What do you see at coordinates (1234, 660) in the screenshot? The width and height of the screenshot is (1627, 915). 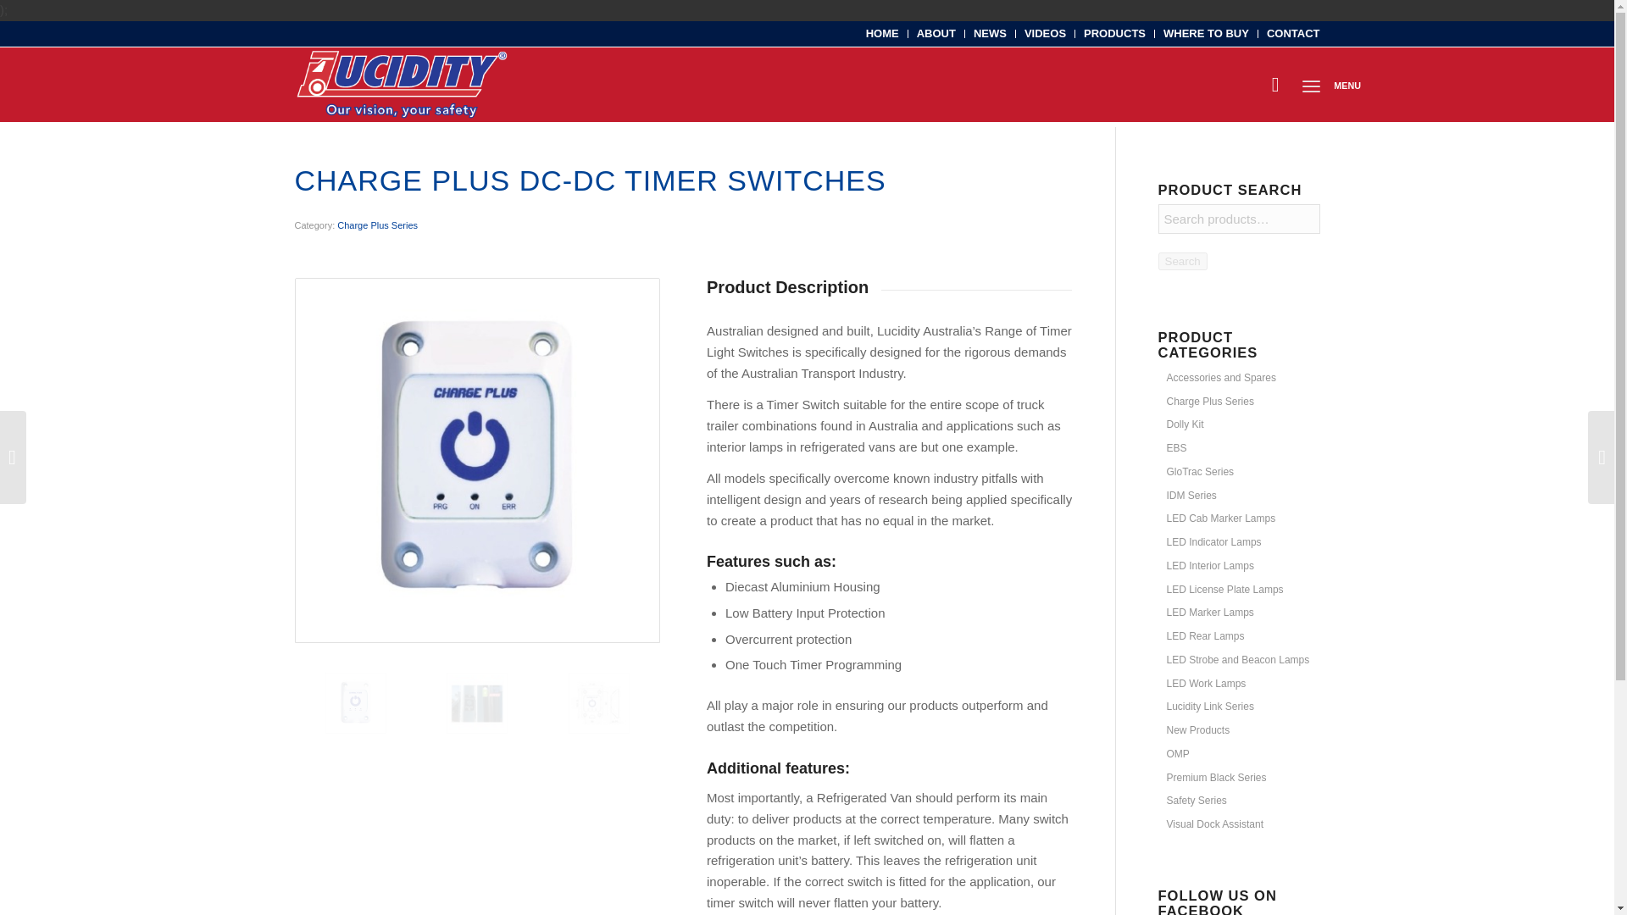 I see `LED Strobe and Beacon Lamps` at bounding box center [1234, 660].